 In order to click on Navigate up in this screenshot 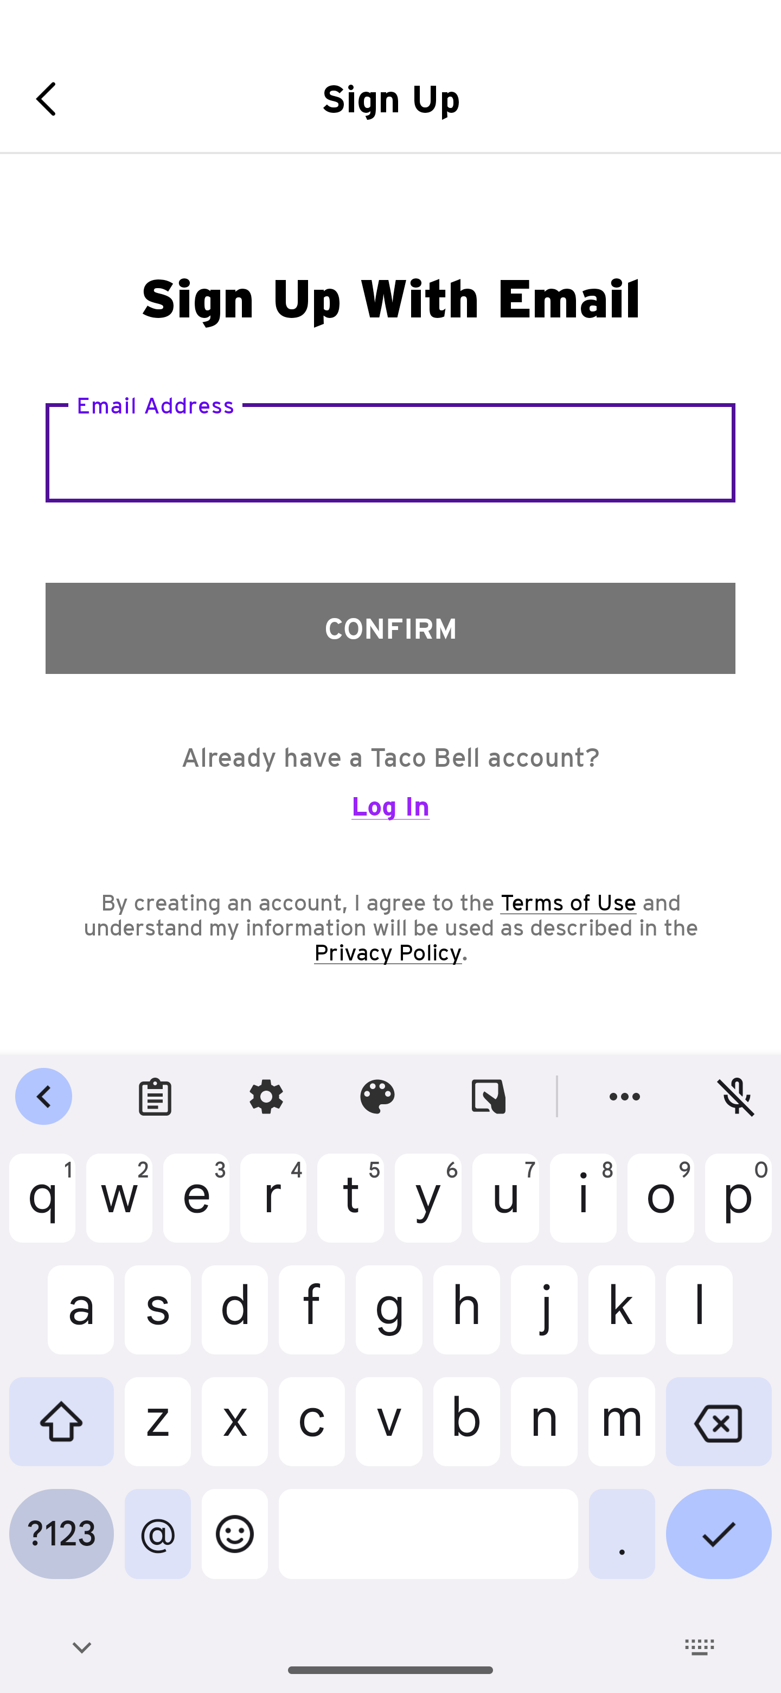, I will do `click(53, 99)`.